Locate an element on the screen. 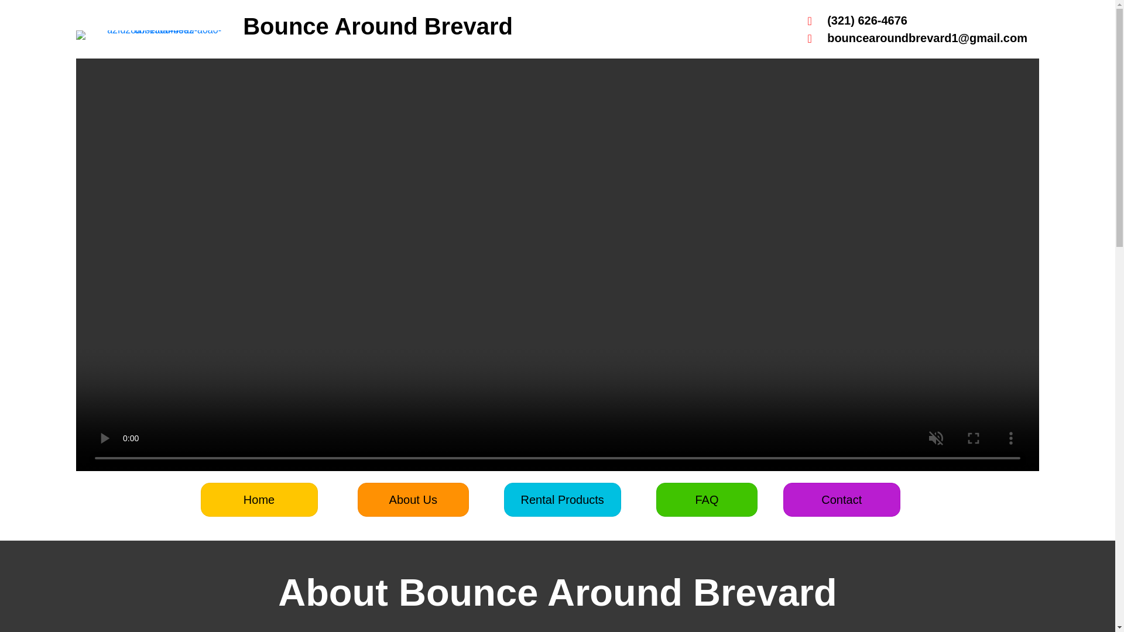 This screenshot has width=1124, height=632. About Us is located at coordinates (413, 500).